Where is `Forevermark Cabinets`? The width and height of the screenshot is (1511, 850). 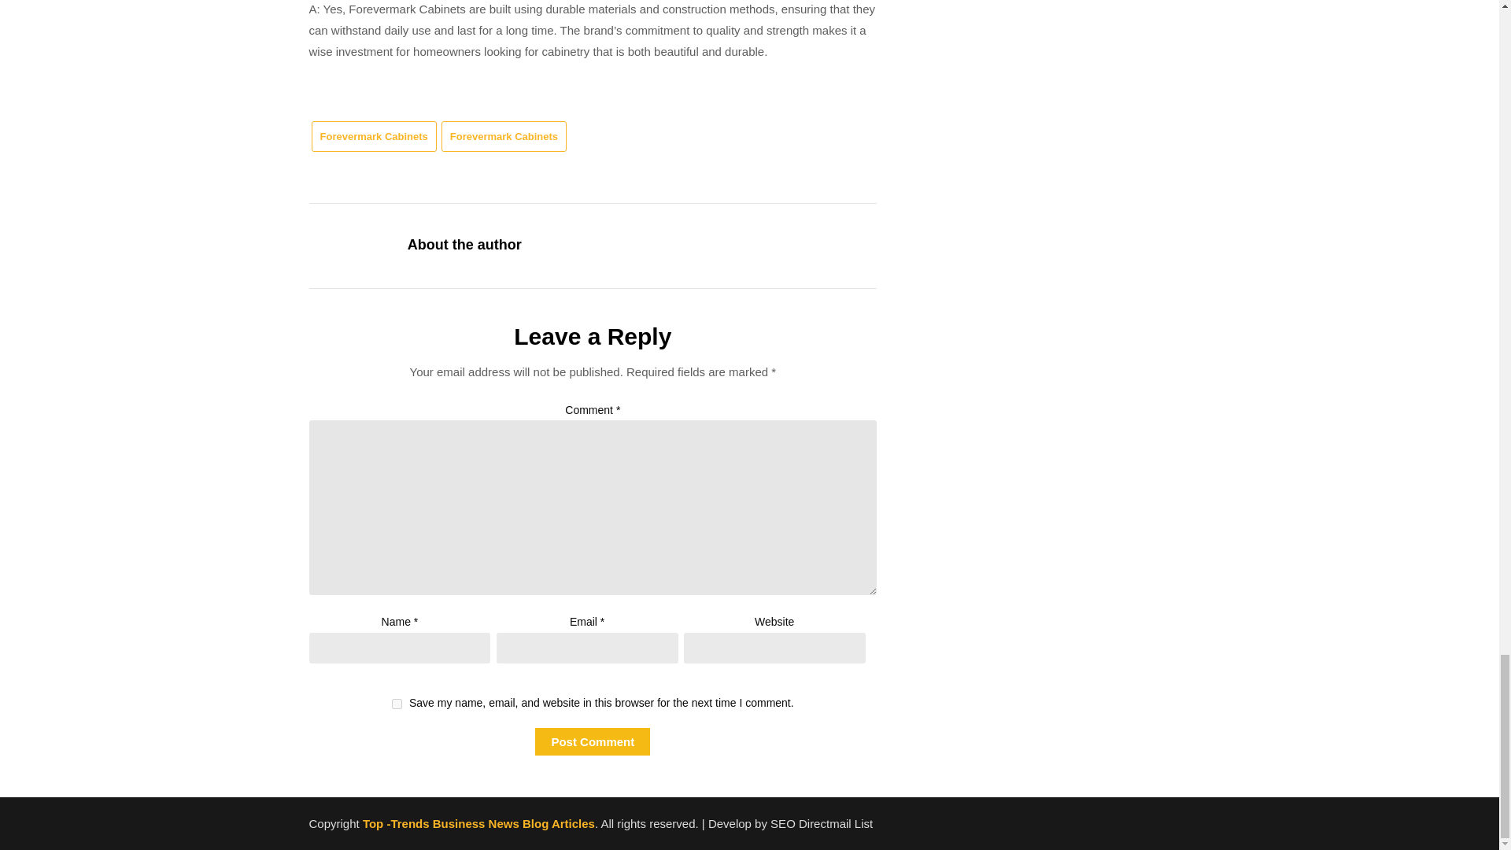
Forevermark Cabinets is located at coordinates (504, 137).